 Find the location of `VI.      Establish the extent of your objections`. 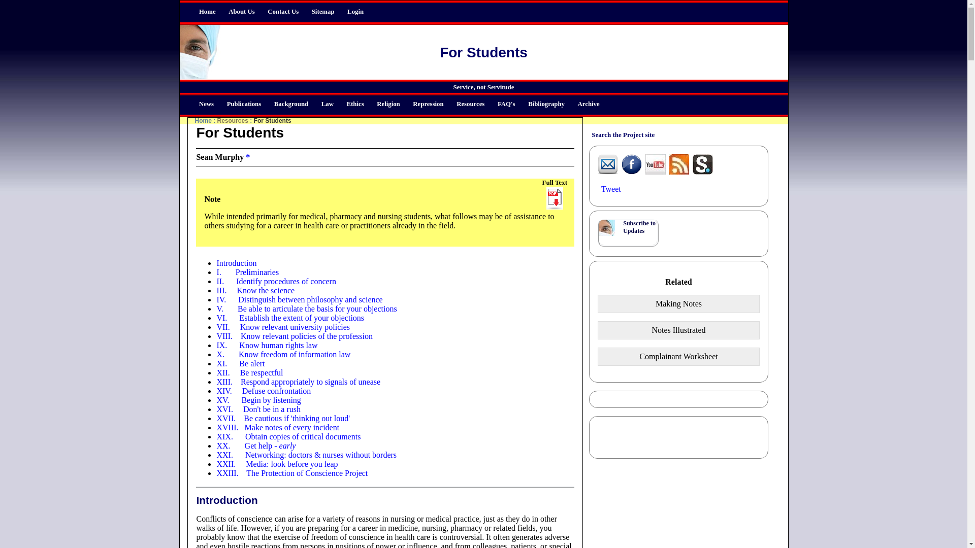

VI.      Establish the extent of your objections is located at coordinates (290, 318).